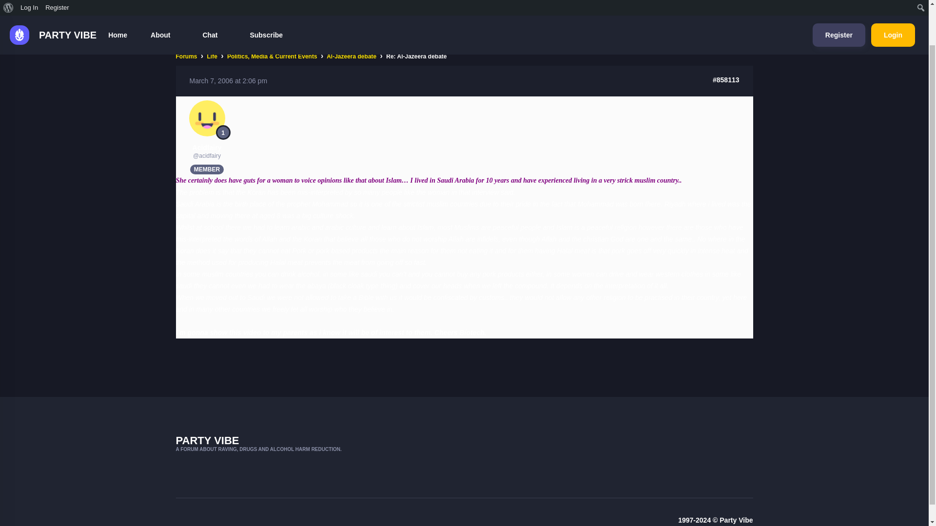 The height and width of the screenshot is (526, 936). I want to click on Home, so click(117, 5).